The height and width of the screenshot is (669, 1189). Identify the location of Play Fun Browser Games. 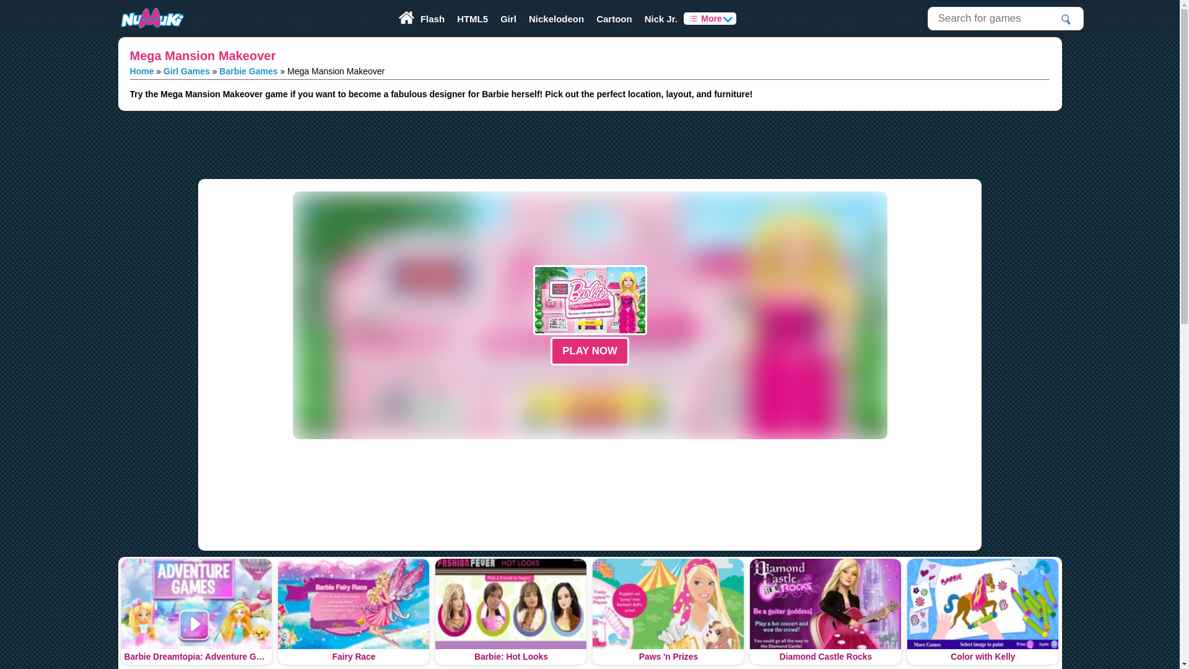
(151, 19).